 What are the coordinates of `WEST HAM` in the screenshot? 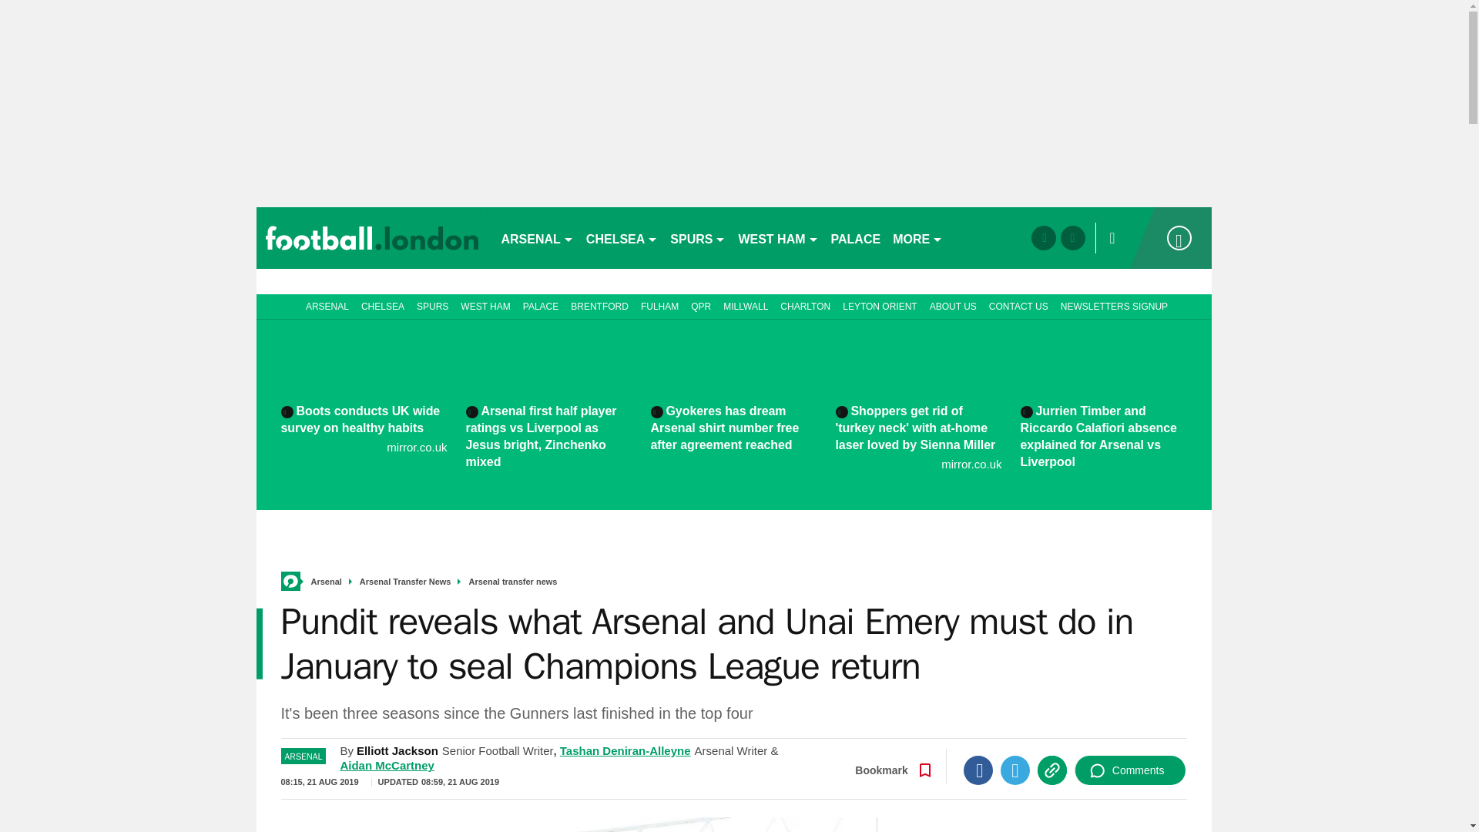 It's located at (778, 237).